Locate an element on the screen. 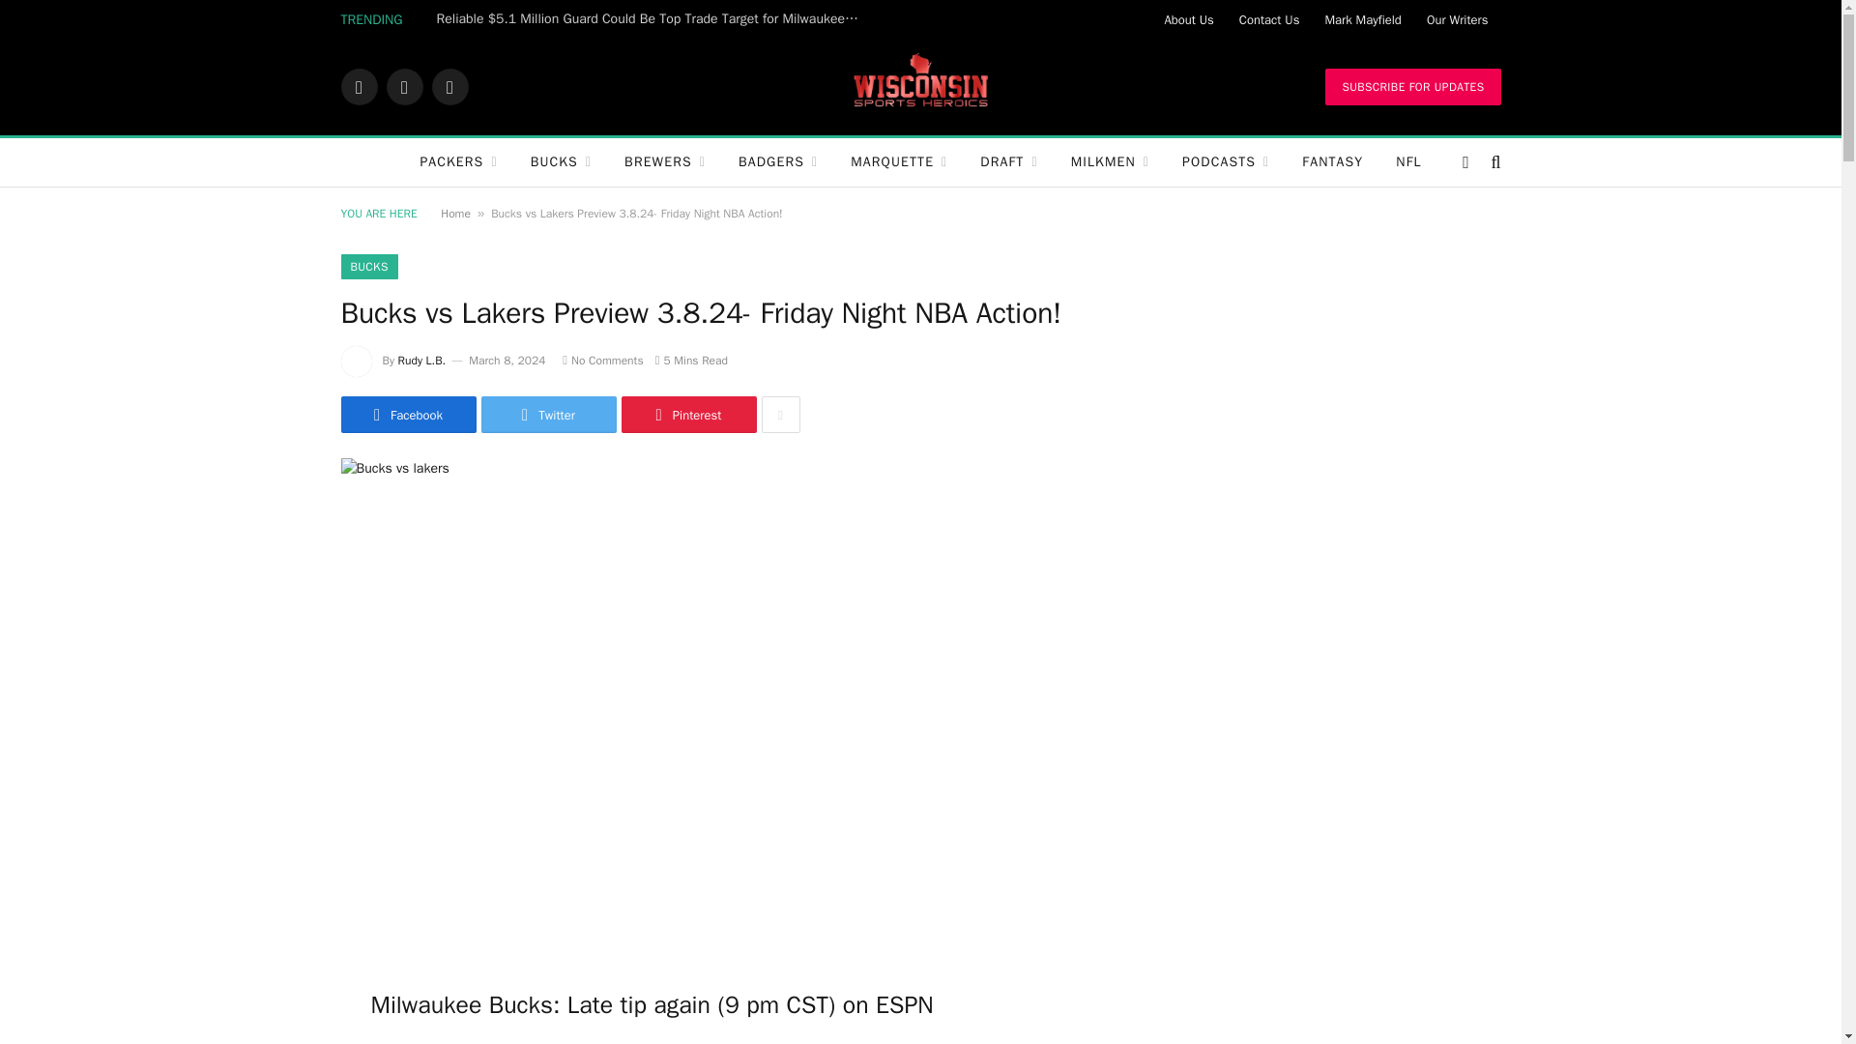 The height and width of the screenshot is (1044, 1856). Switch to Dark Design - easier on eyes. is located at coordinates (1465, 162).